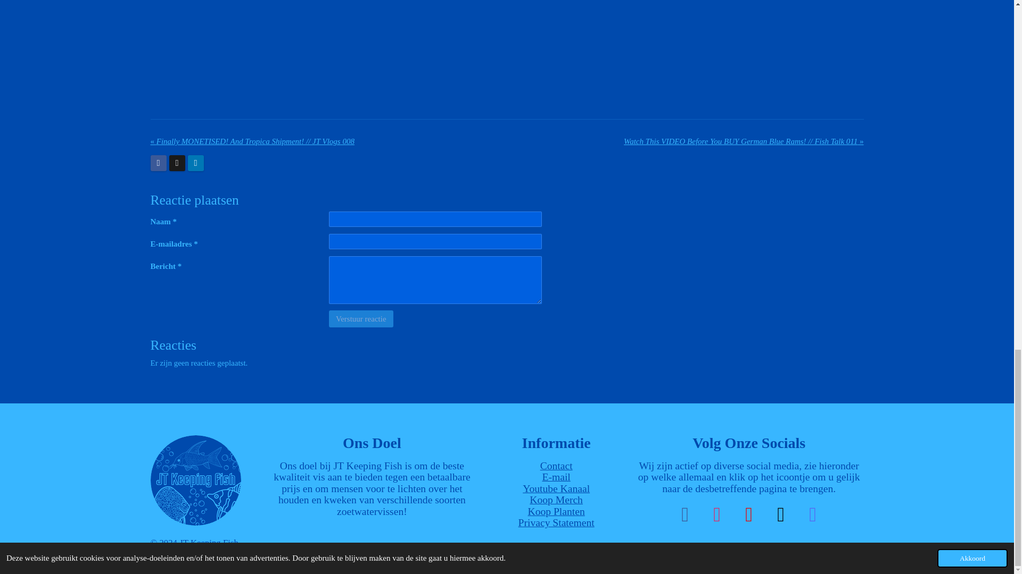  I want to click on Koop Planten, so click(556, 511).